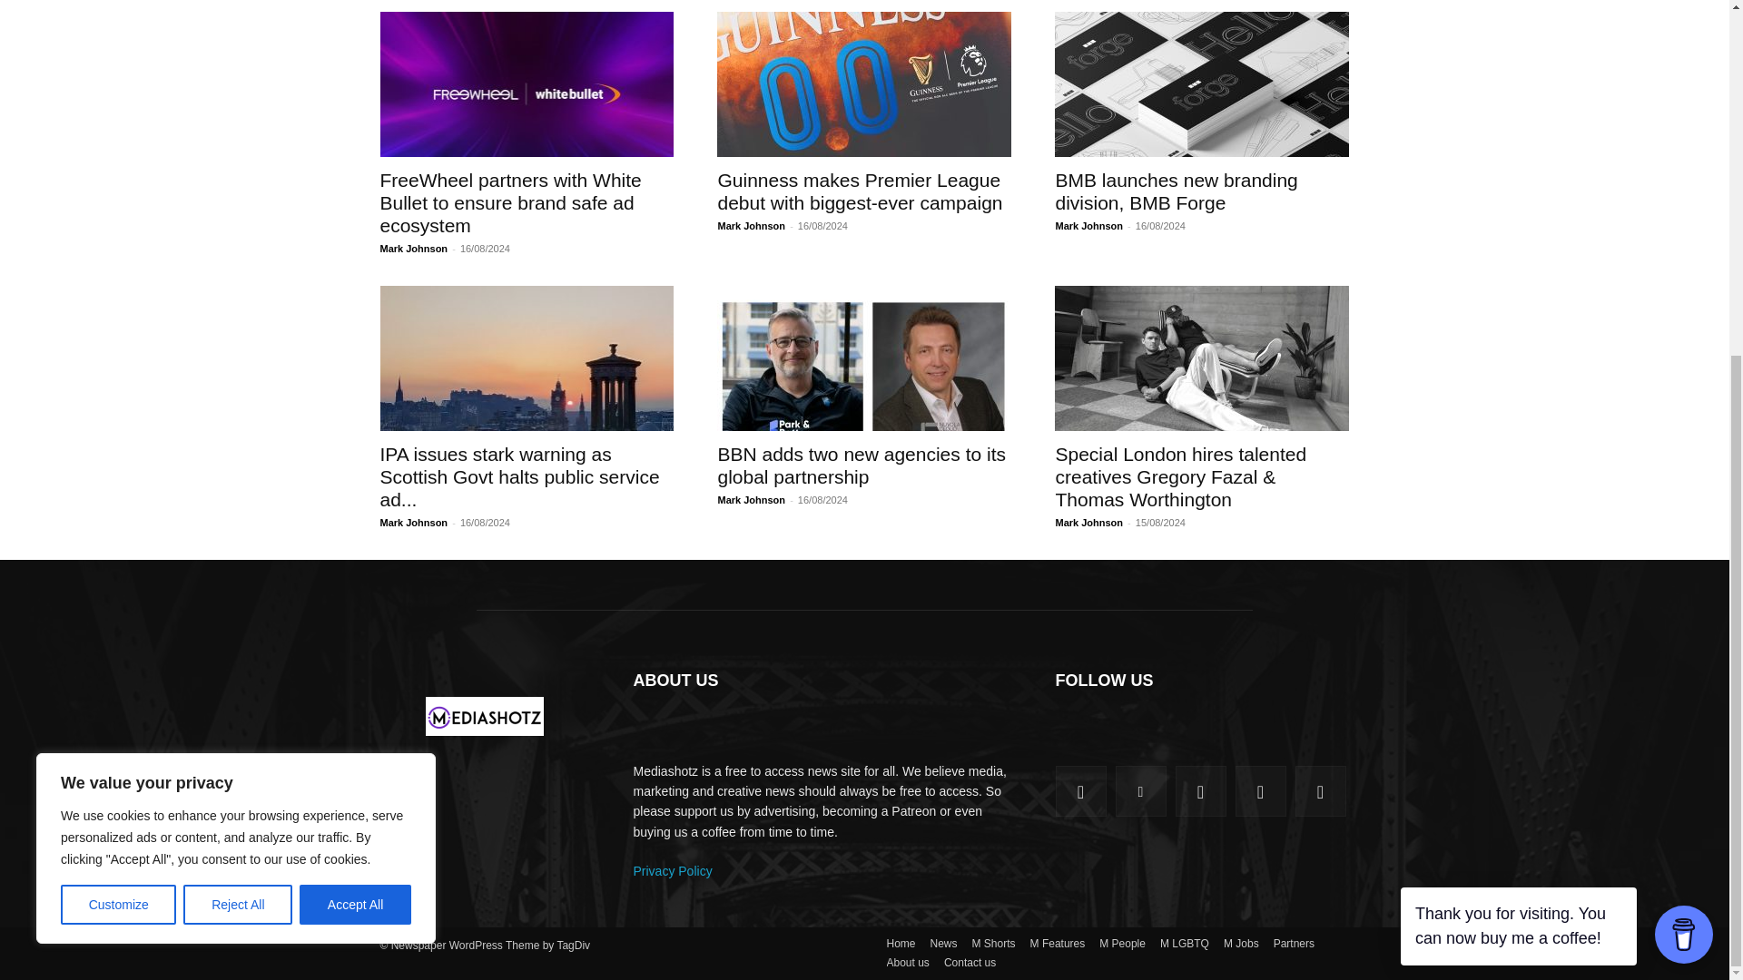 The image size is (1743, 980). What do you see at coordinates (356, 356) in the screenshot?
I see `Accept All` at bounding box center [356, 356].